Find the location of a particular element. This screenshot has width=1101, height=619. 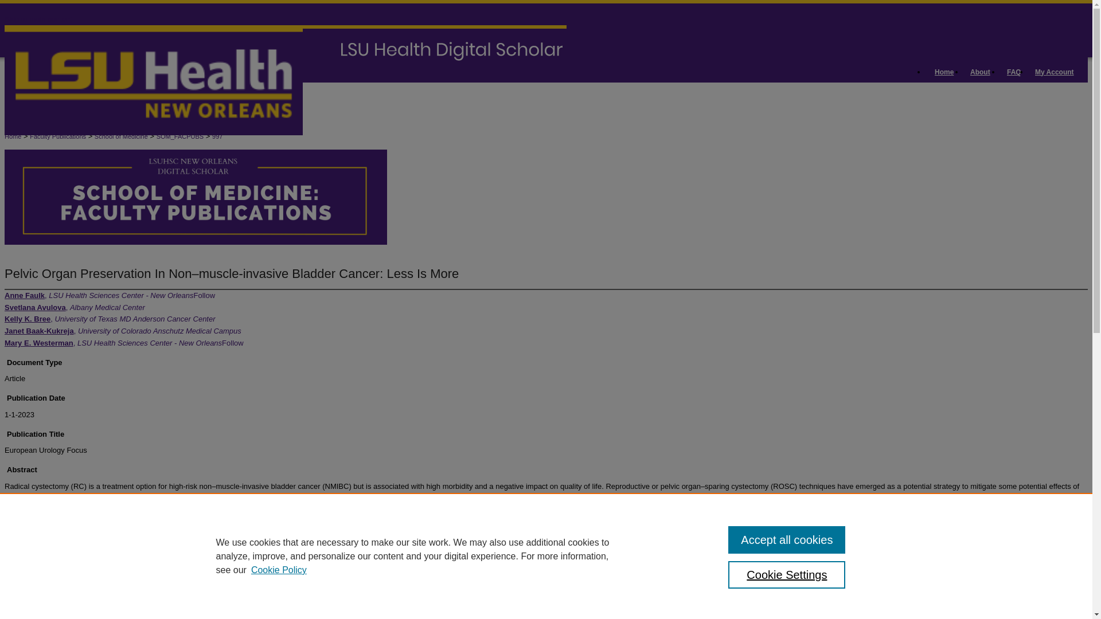

Follow is located at coordinates (204, 295).